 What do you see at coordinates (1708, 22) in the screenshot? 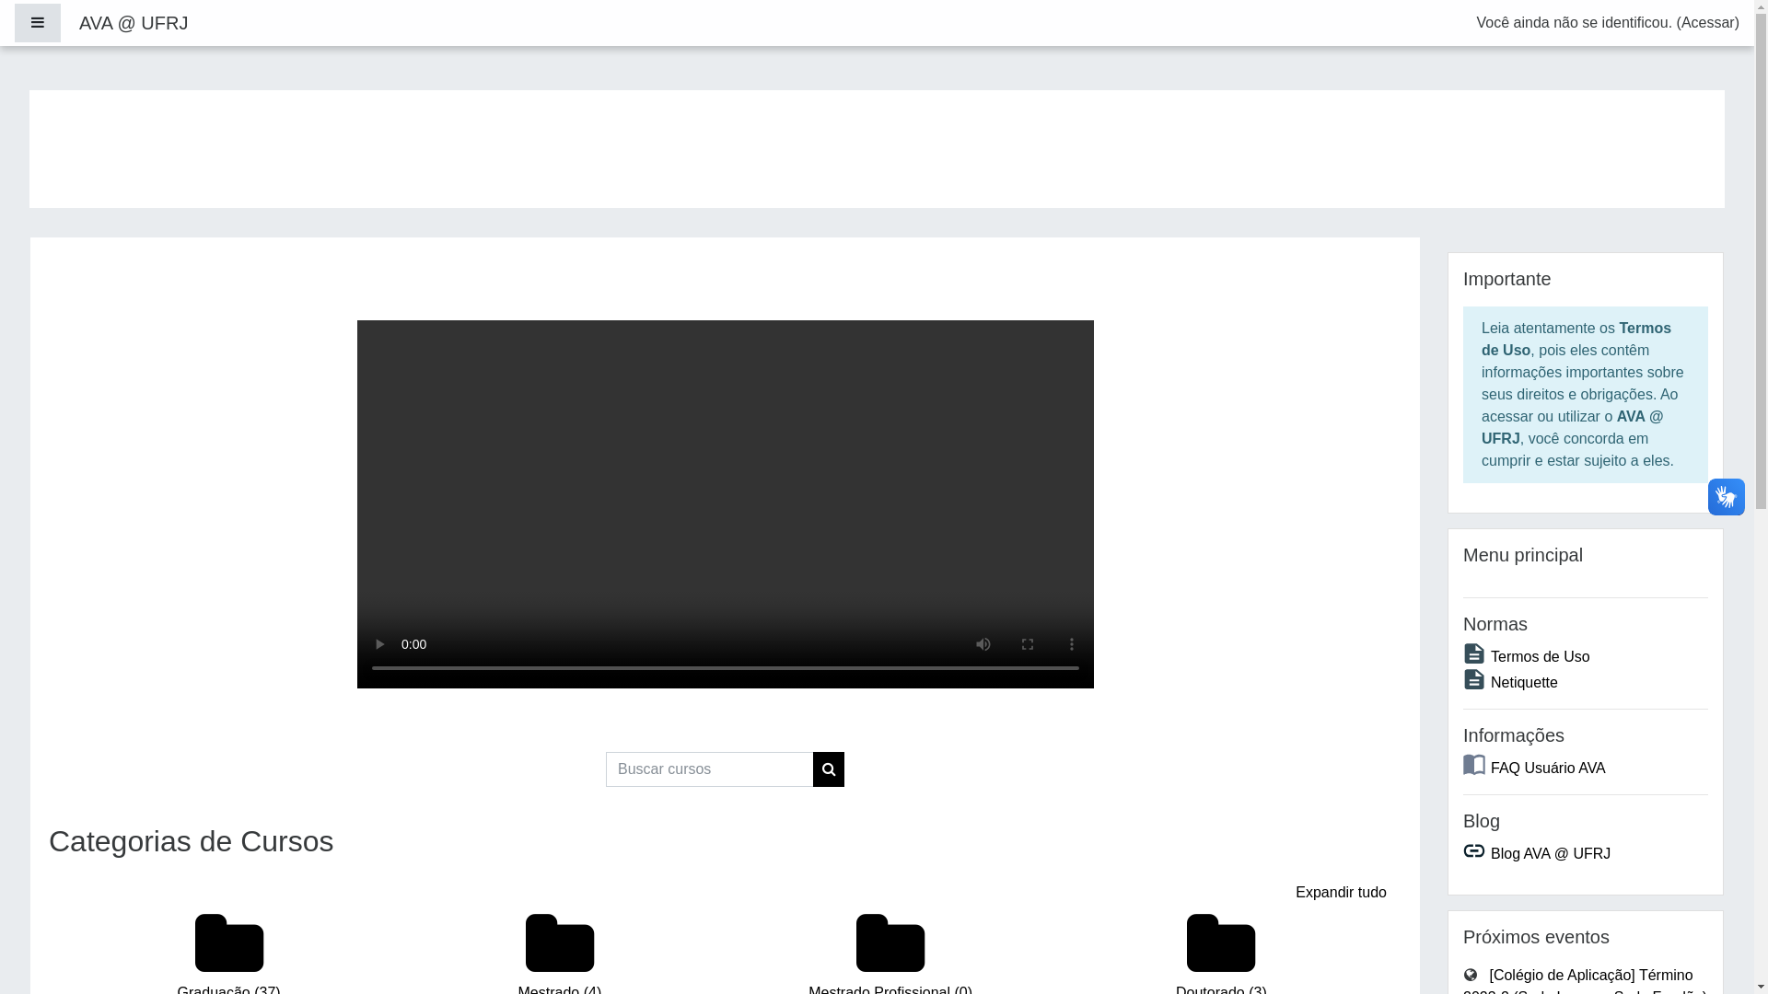
I see `Acessar` at bounding box center [1708, 22].